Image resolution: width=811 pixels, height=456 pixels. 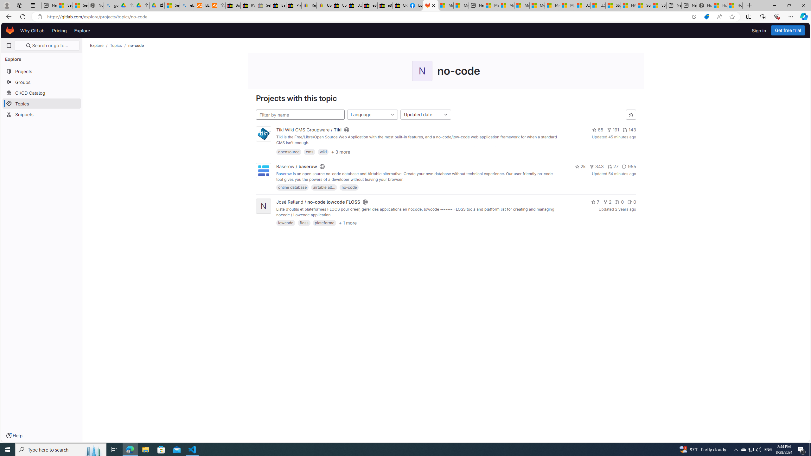 What do you see at coordinates (42, 92) in the screenshot?
I see `CI/CD Catalog` at bounding box center [42, 92].